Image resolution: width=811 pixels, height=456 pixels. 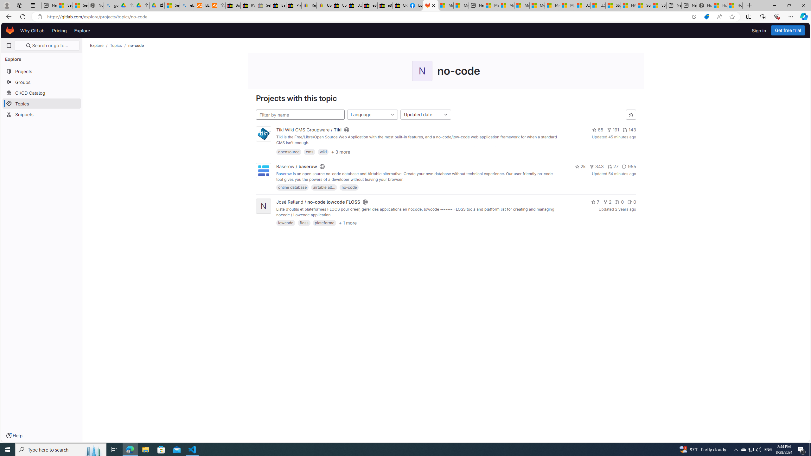 What do you see at coordinates (42, 92) in the screenshot?
I see `CI/CD Catalog` at bounding box center [42, 92].